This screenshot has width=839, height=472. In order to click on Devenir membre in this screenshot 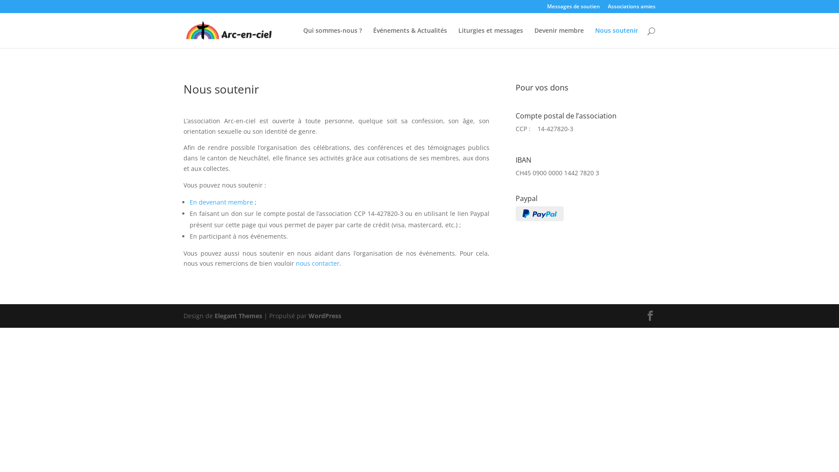, I will do `click(559, 38)`.